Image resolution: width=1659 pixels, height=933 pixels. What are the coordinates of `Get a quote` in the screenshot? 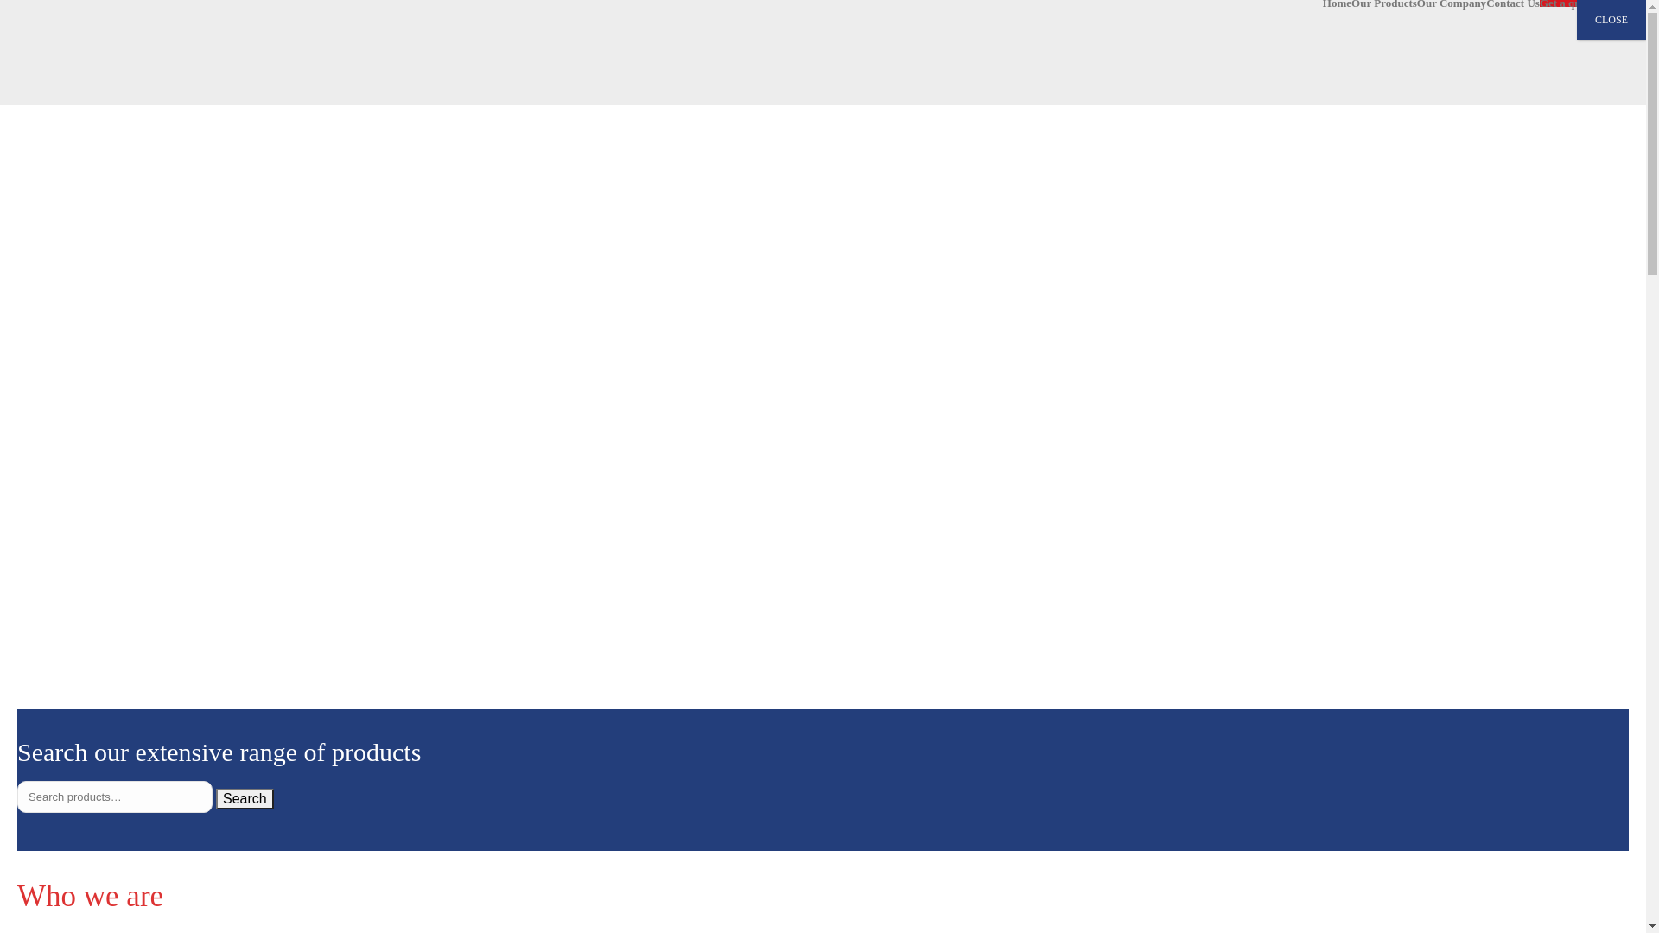 It's located at (1567, 3).